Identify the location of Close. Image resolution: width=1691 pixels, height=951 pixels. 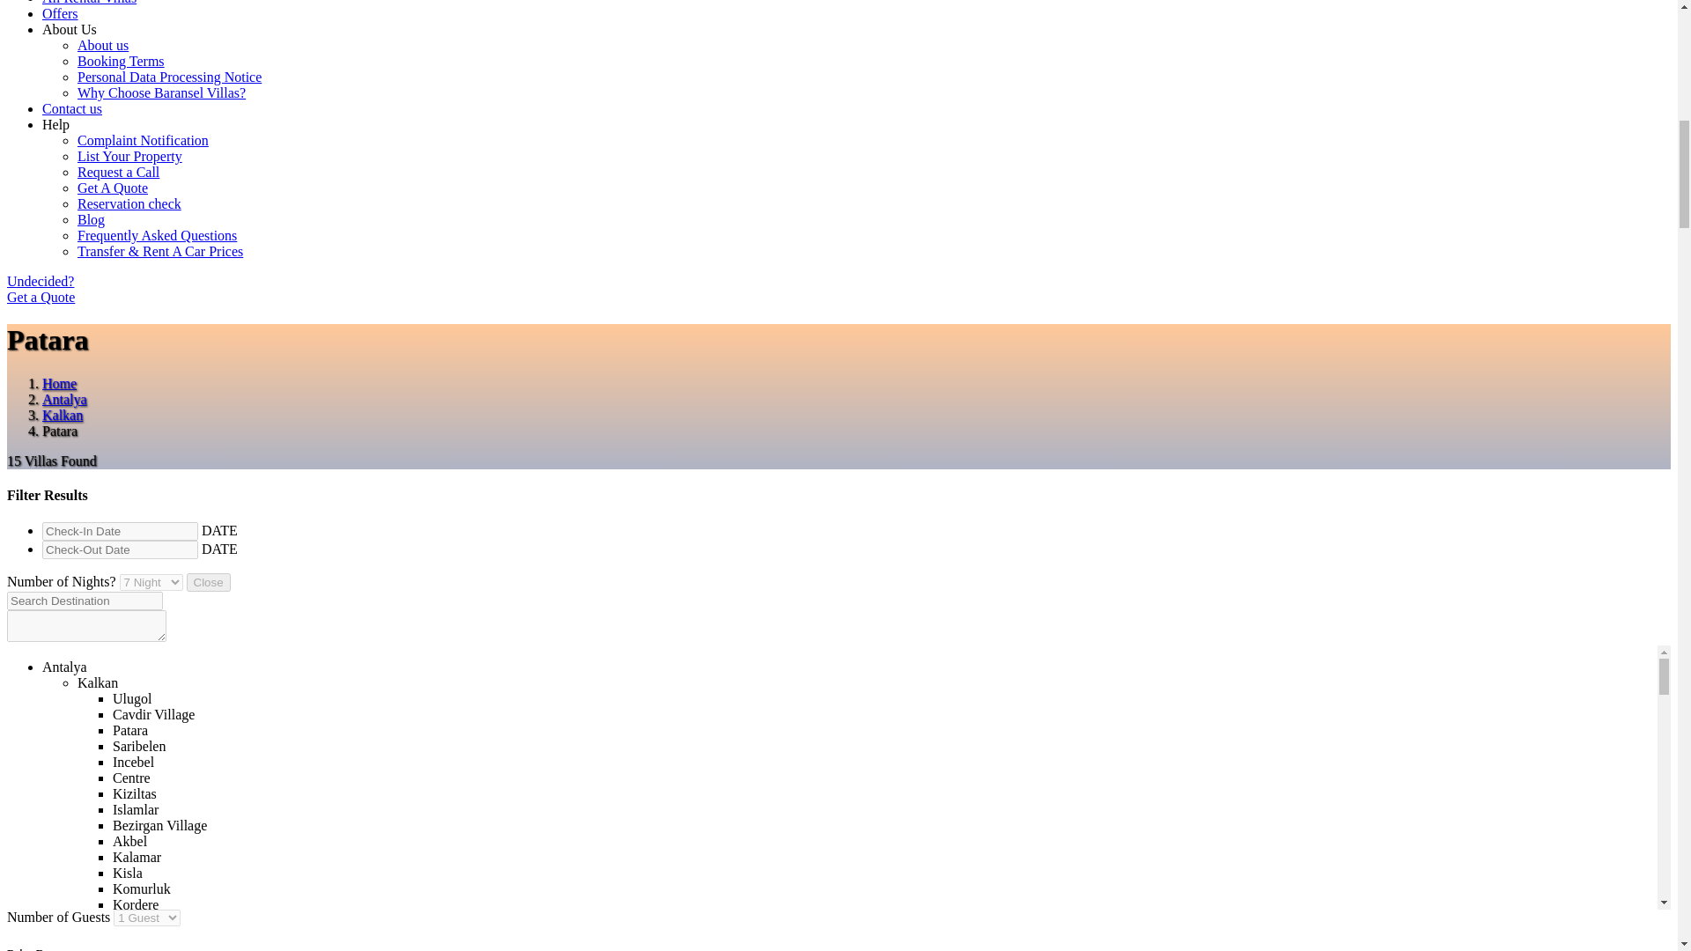
(208, 582).